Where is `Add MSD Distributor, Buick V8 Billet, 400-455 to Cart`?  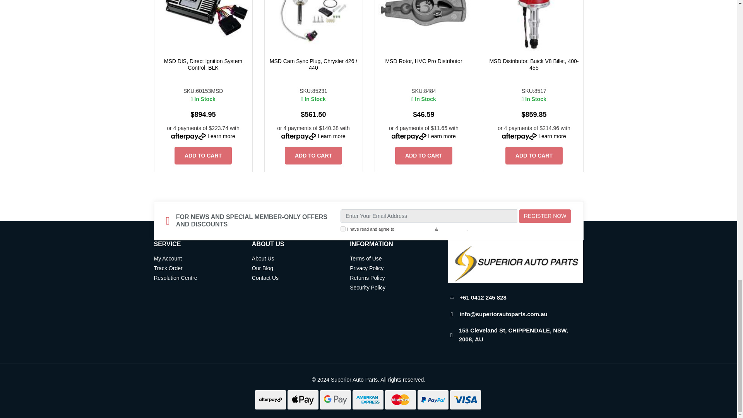
Add MSD Distributor, Buick V8 Billet, 400-455 to Cart is located at coordinates (534, 156).